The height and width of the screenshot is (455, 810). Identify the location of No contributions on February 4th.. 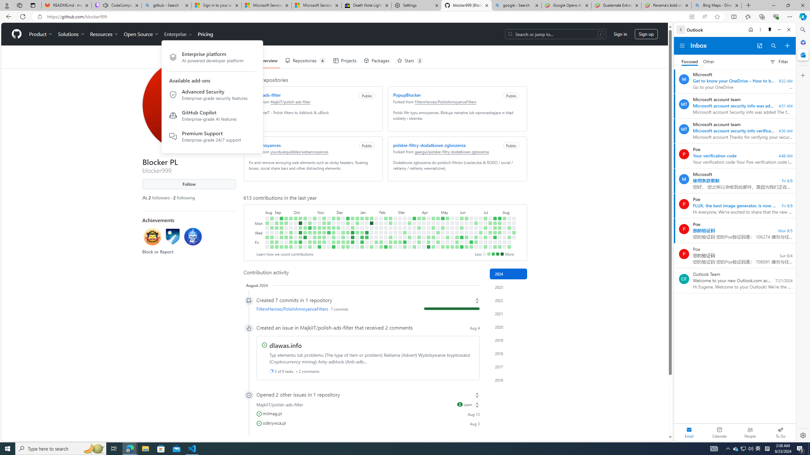
(381, 218).